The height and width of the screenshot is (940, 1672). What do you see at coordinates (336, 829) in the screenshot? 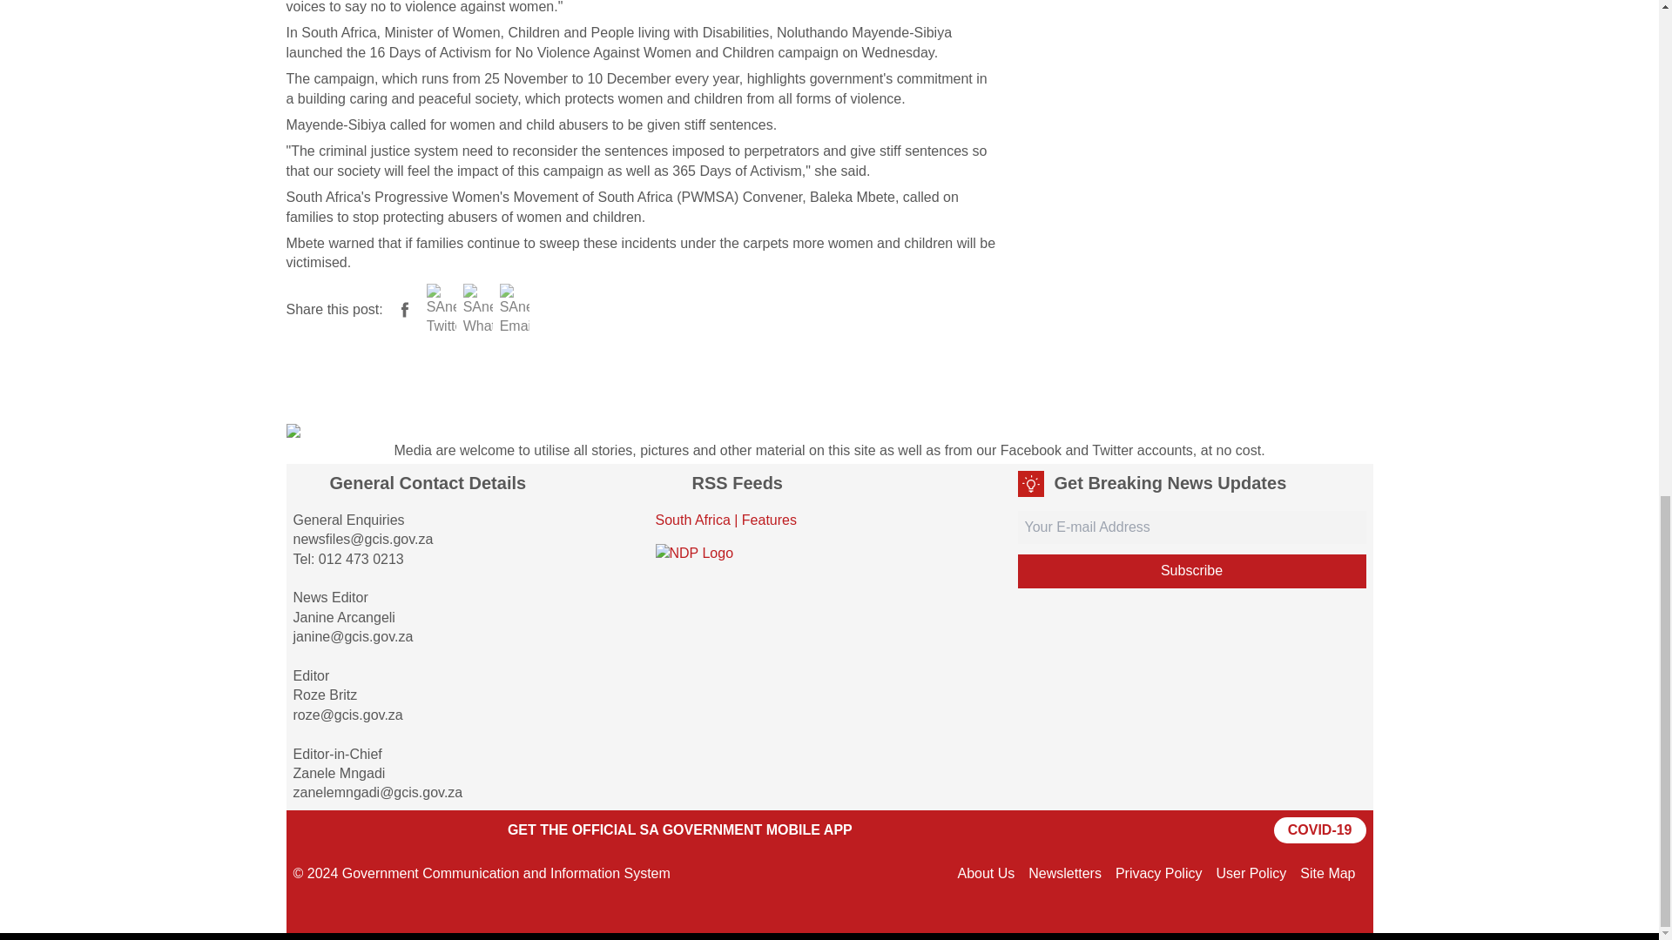
I see `Download from the Google Play Store` at bounding box center [336, 829].